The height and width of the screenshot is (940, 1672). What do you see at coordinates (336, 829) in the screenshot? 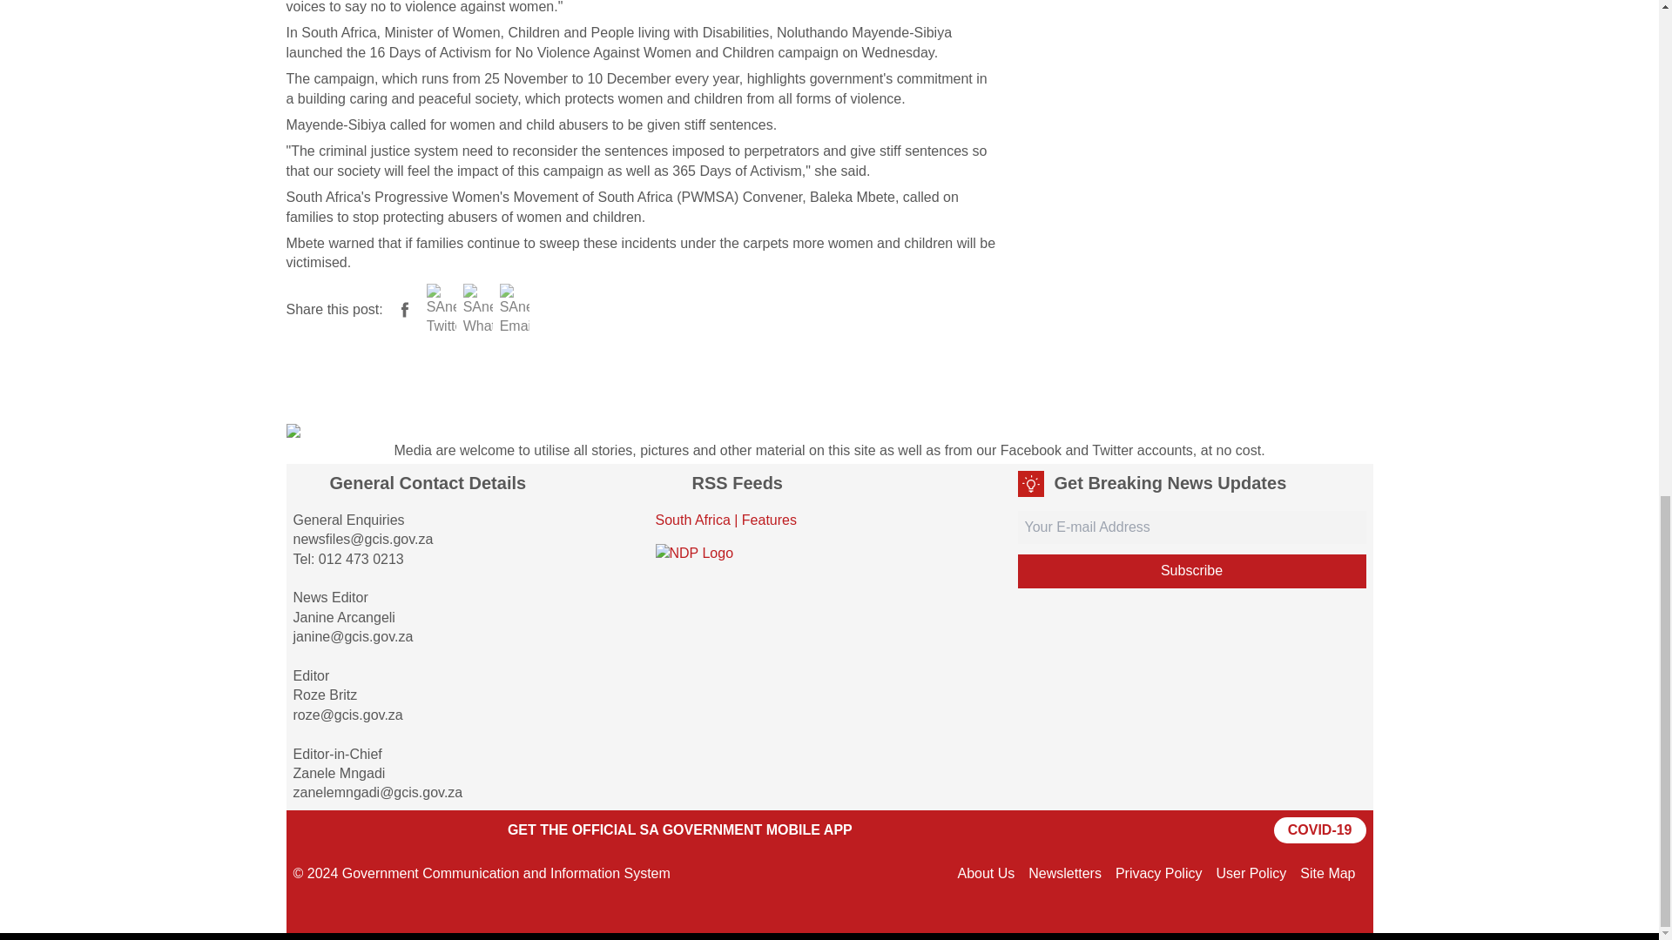
I see `Download from the Google Play Store` at bounding box center [336, 829].